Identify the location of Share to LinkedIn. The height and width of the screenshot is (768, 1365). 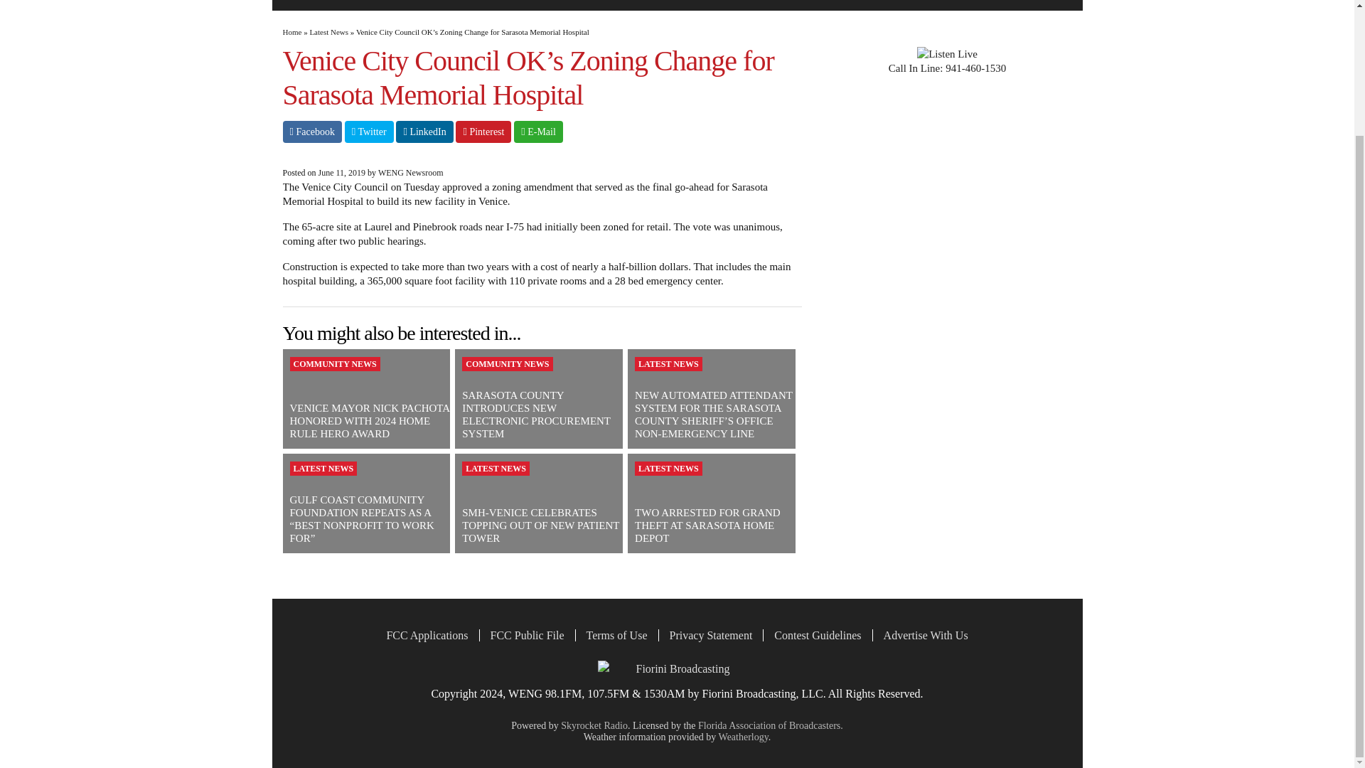
(424, 131).